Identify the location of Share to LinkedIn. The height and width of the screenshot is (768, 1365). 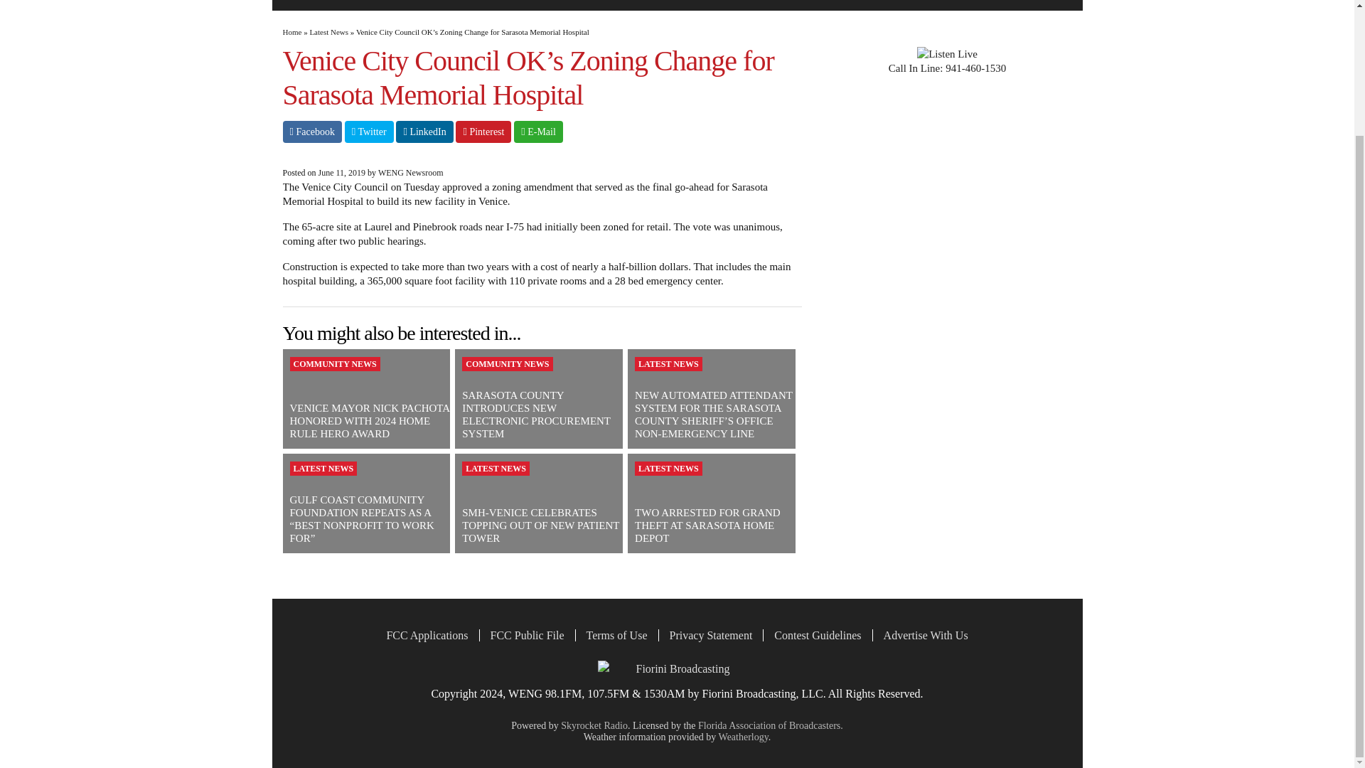
(424, 131).